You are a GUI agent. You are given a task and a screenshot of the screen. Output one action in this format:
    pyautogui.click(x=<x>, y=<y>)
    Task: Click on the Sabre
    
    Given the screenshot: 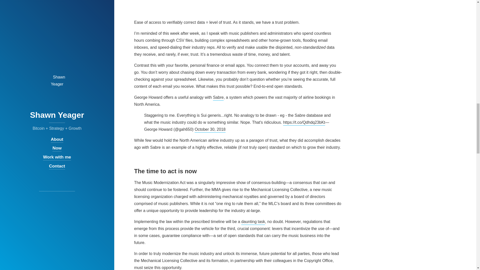 What is the action you would take?
    pyautogui.click(x=218, y=97)
    